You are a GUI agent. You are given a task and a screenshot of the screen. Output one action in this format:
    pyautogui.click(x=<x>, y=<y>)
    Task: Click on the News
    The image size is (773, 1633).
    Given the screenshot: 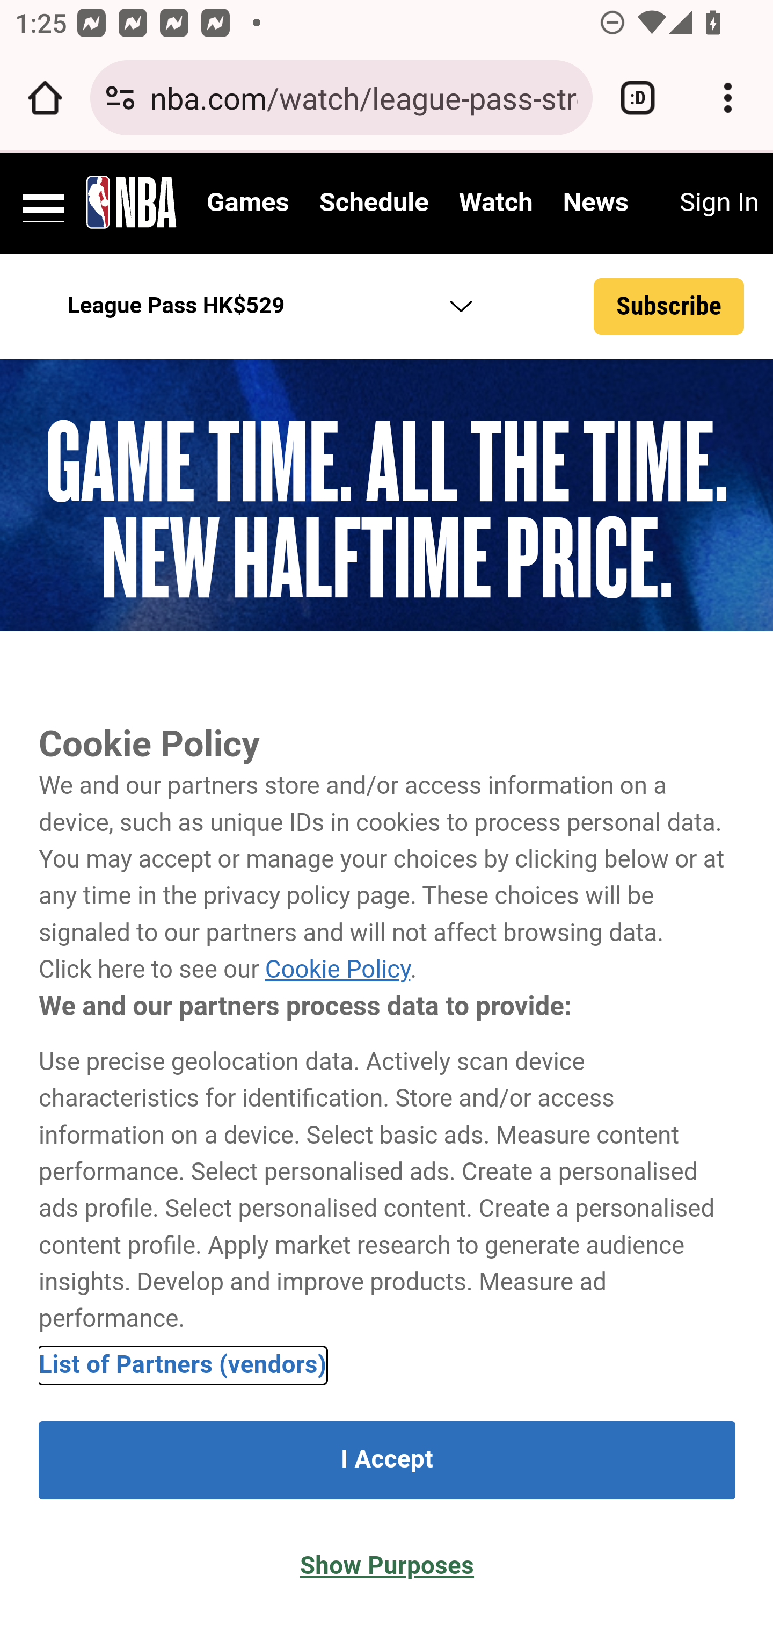 What is the action you would take?
    pyautogui.click(x=595, y=203)
    